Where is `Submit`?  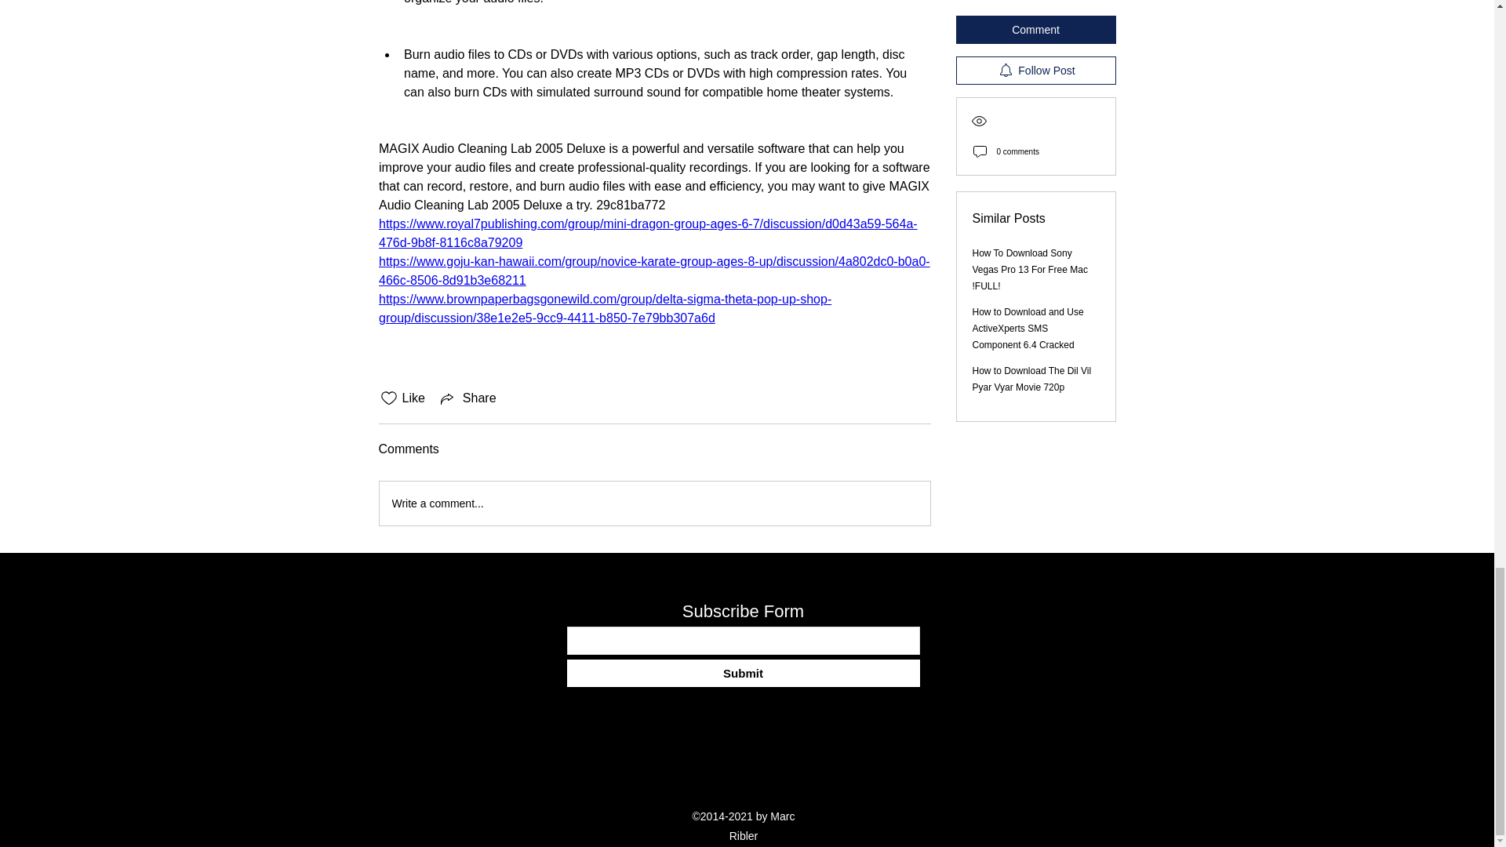 Submit is located at coordinates (742, 673).